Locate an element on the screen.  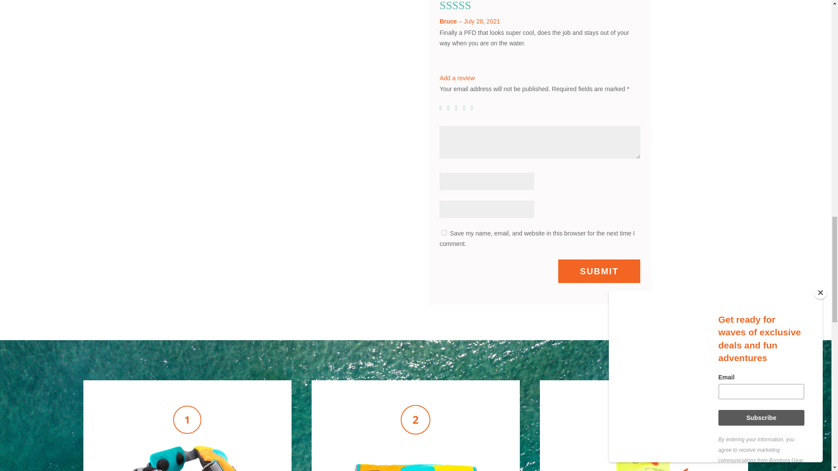
3 is located at coordinates (458, 108).